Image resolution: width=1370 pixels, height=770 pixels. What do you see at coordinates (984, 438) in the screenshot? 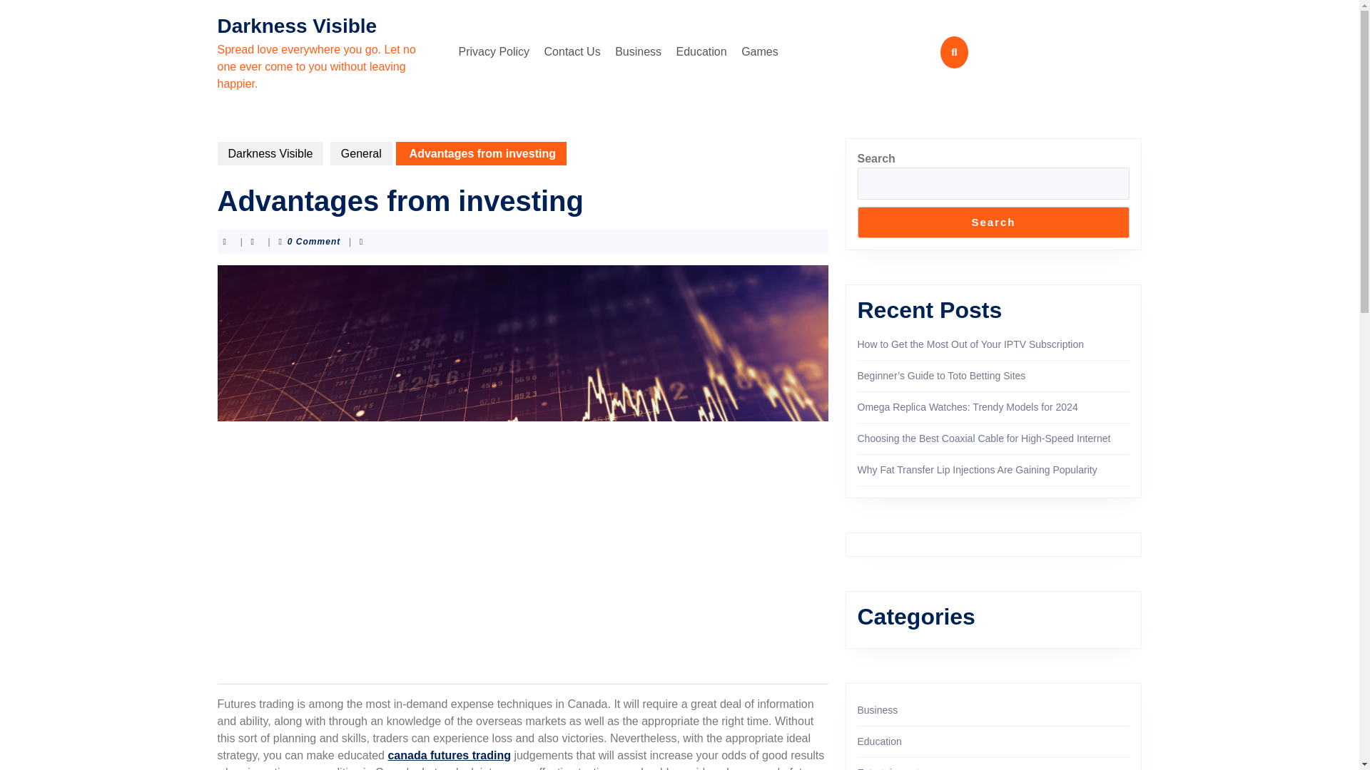
I see `Choosing the Best Coaxial Cable for High-Speed Internet` at bounding box center [984, 438].